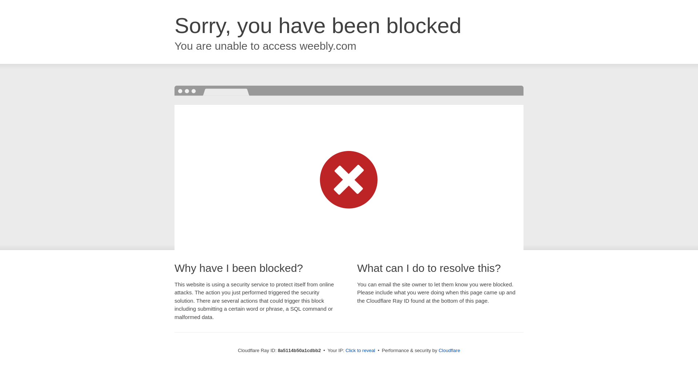  I want to click on Click to reveal, so click(360, 351).